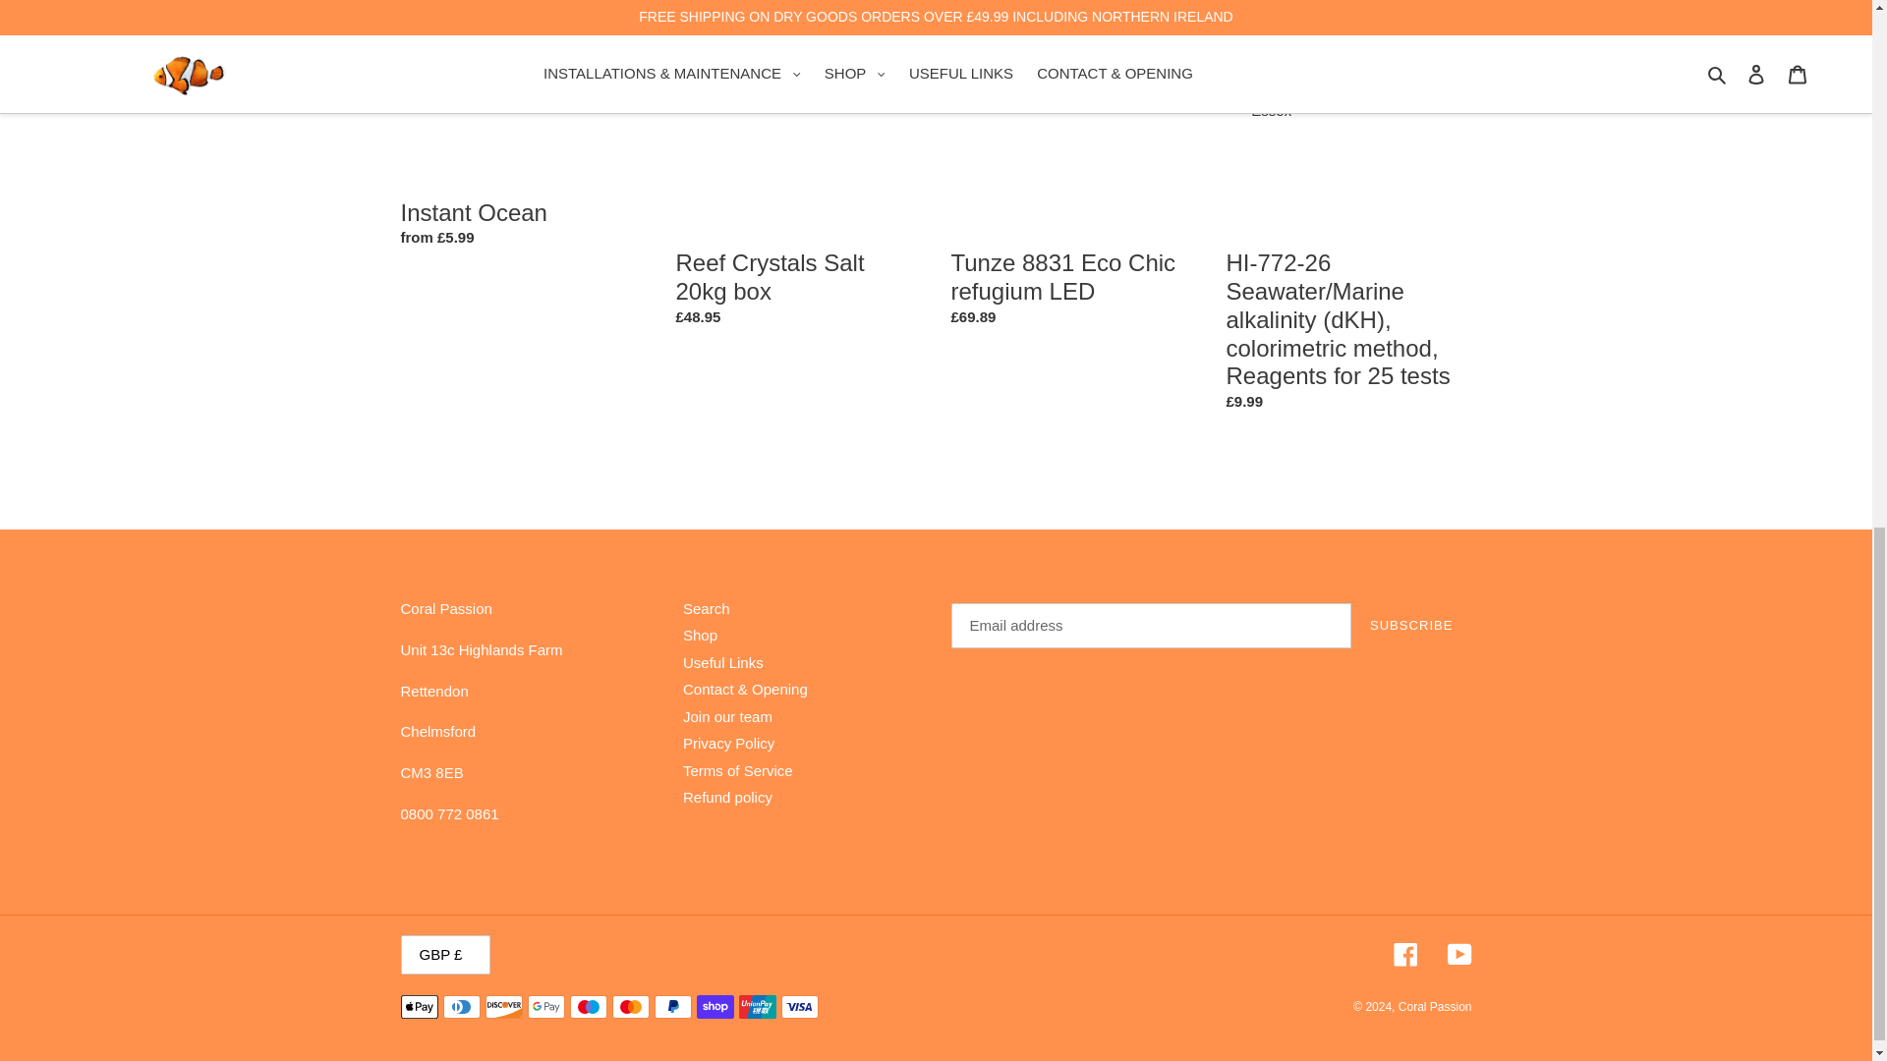 The image size is (1887, 1061). What do you see at coordinates (798, 1006) in the screenshot?
I see `Visa` at bounding box center [798, 1006].